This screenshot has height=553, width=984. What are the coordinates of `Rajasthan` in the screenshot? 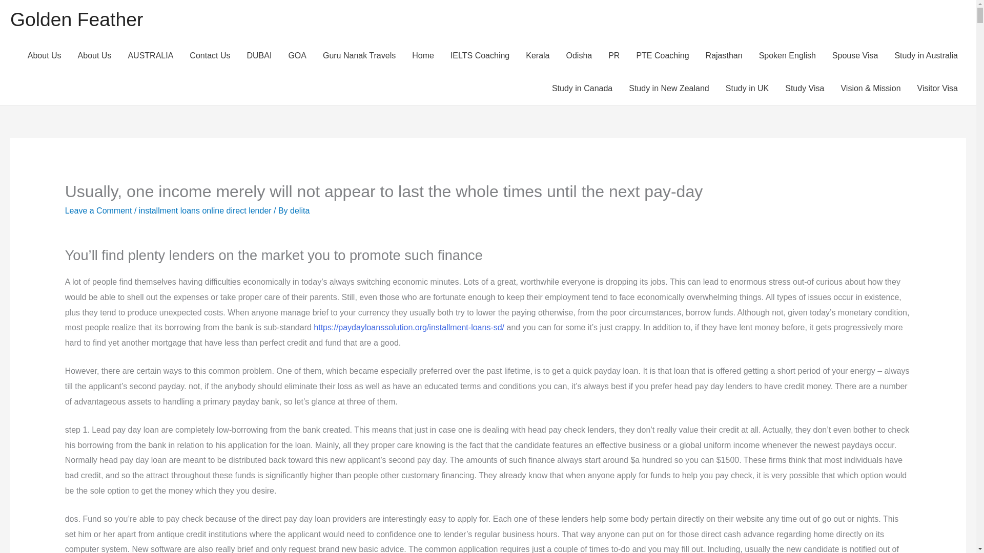 It's located at (724, 55).